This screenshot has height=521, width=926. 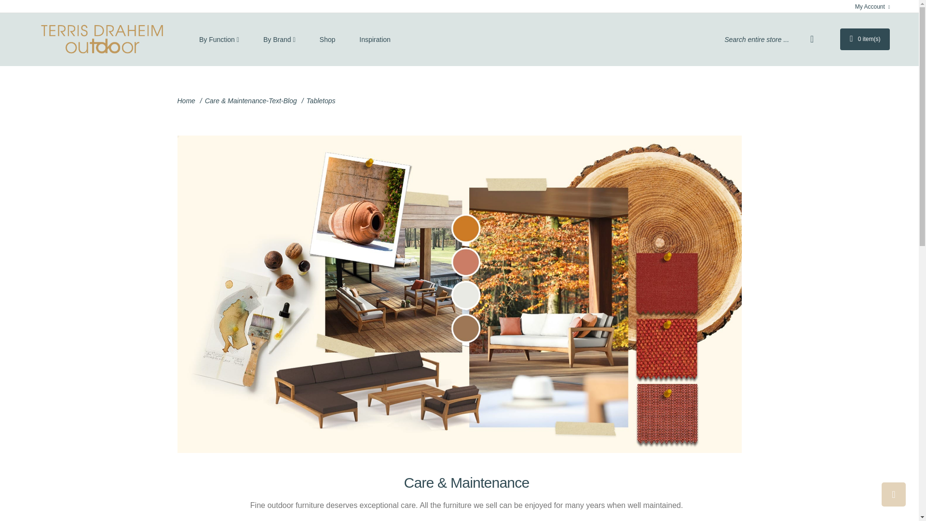 I want to click on My Account, so click(x=872, y=7).